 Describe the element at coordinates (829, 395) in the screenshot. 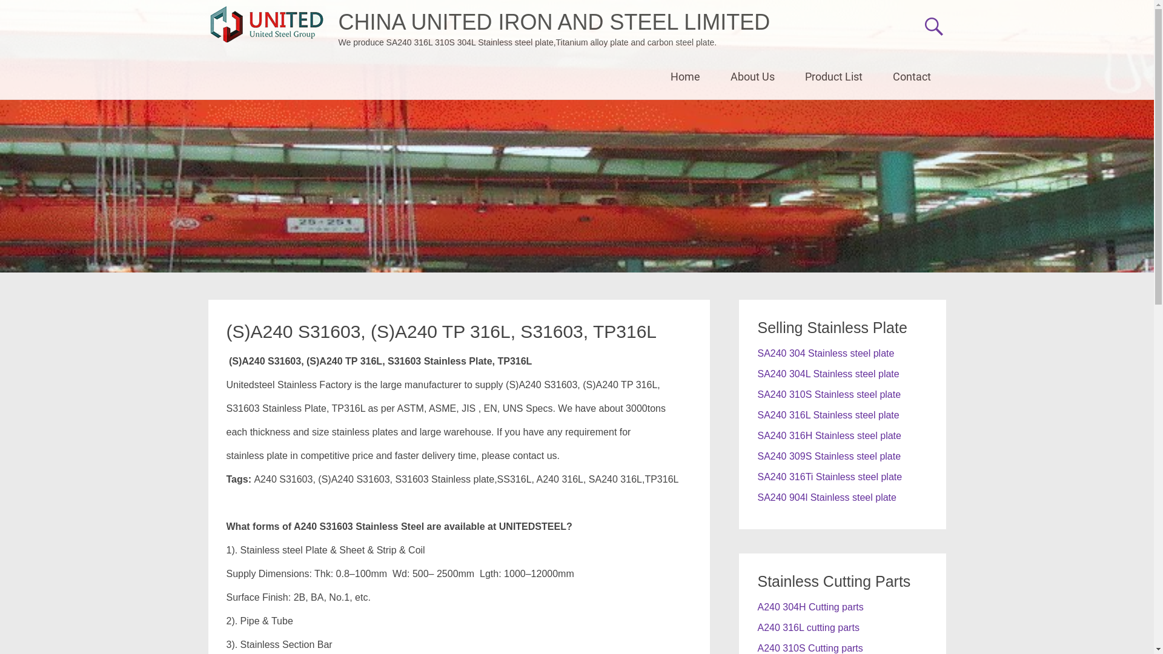

I see `SA240 310S Stainless steel plate` at that location.